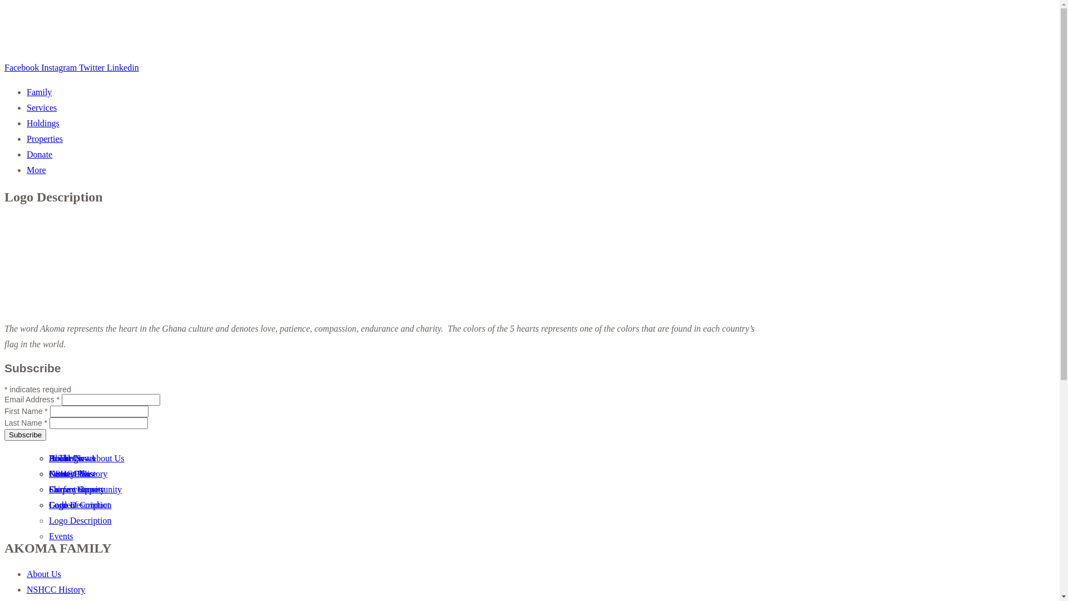  Describe the element at coordinates (76, 490) in the screenshot. I see `Fairfax Homes` at that location.